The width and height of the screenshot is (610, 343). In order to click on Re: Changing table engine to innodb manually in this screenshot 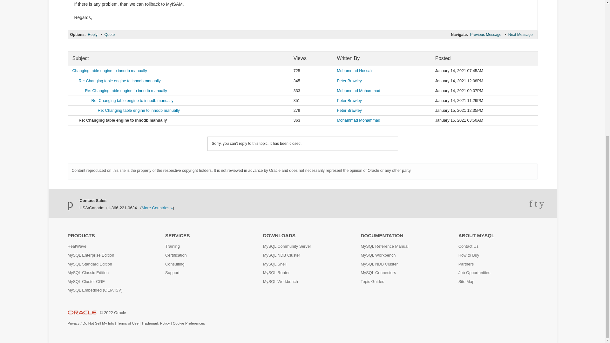, I will do `click(126, 91)`.